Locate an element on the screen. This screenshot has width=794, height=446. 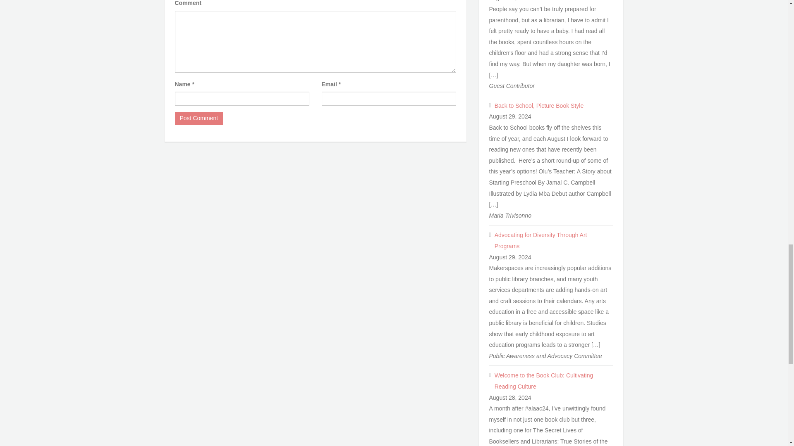
Advocating for Diversity Through Art Programs is located at coordinates (554, 240).